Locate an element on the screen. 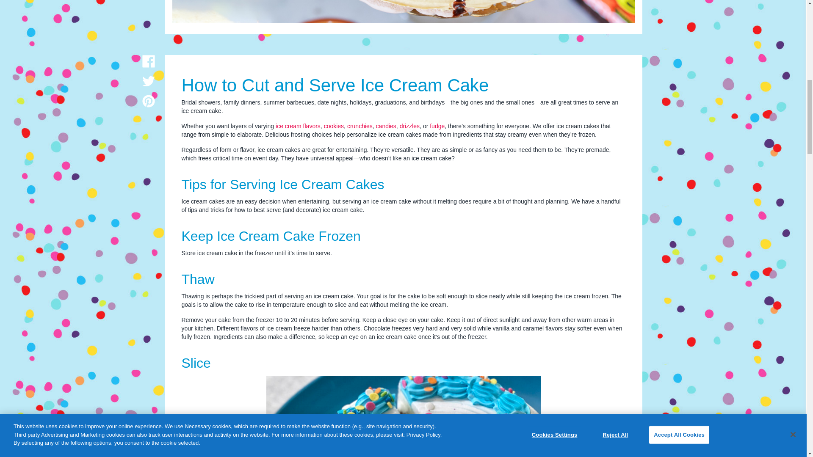 This screenshot has height=457, width=813. fudge is located at coordinates (437, 126).